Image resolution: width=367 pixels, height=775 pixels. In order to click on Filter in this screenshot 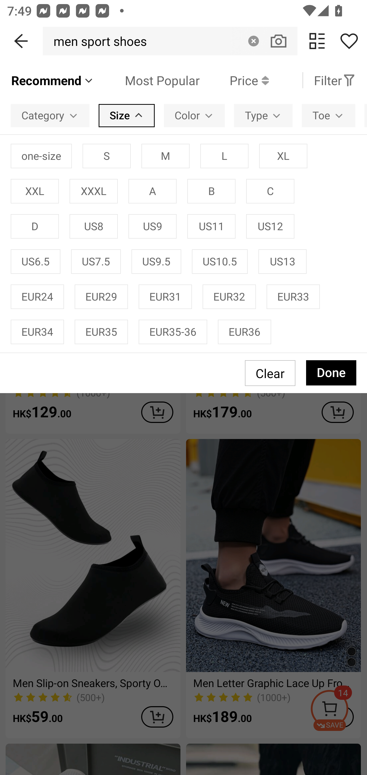, I will do `click(335, 80)`.